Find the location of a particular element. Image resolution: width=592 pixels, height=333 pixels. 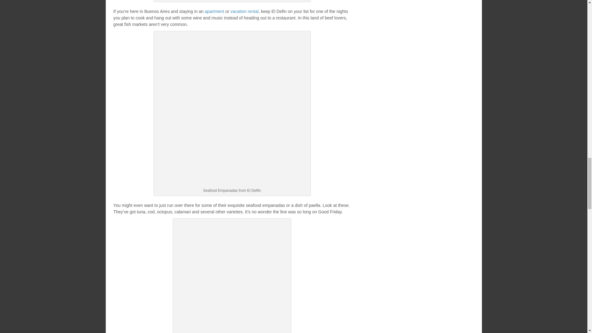

apartment is located at coordinates (215, 11).